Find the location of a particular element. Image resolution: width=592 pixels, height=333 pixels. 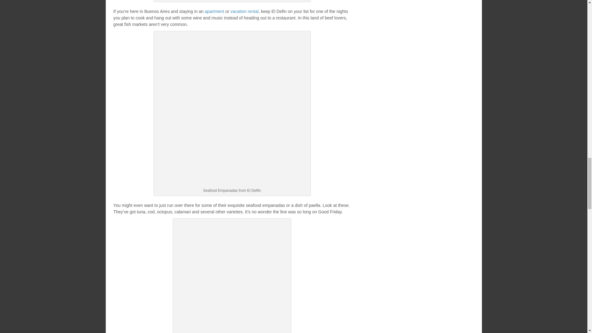

apartment is located at coordinates (215, 11).